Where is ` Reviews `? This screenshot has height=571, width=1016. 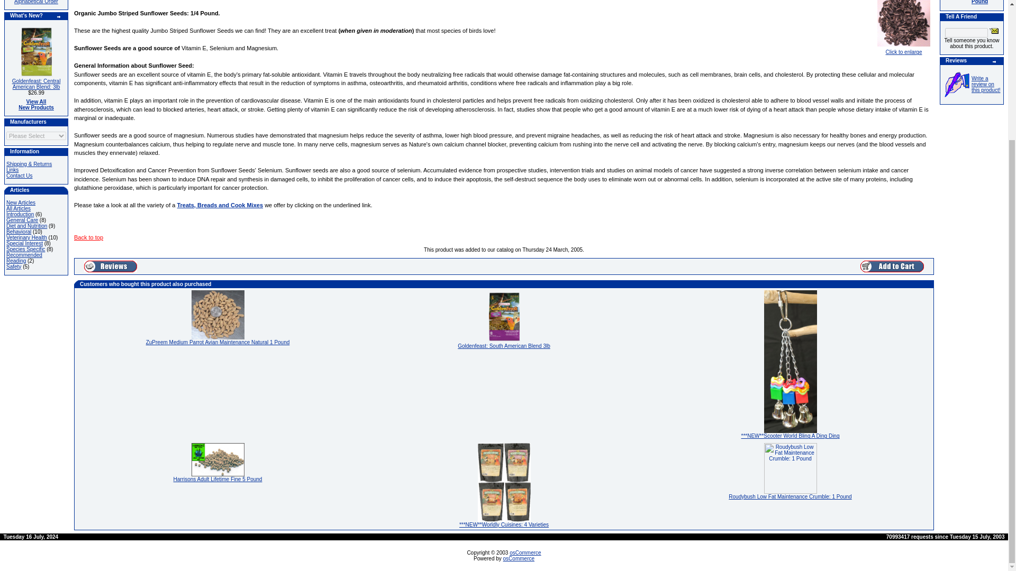  Reviews  is located at coordinates (111, 266).